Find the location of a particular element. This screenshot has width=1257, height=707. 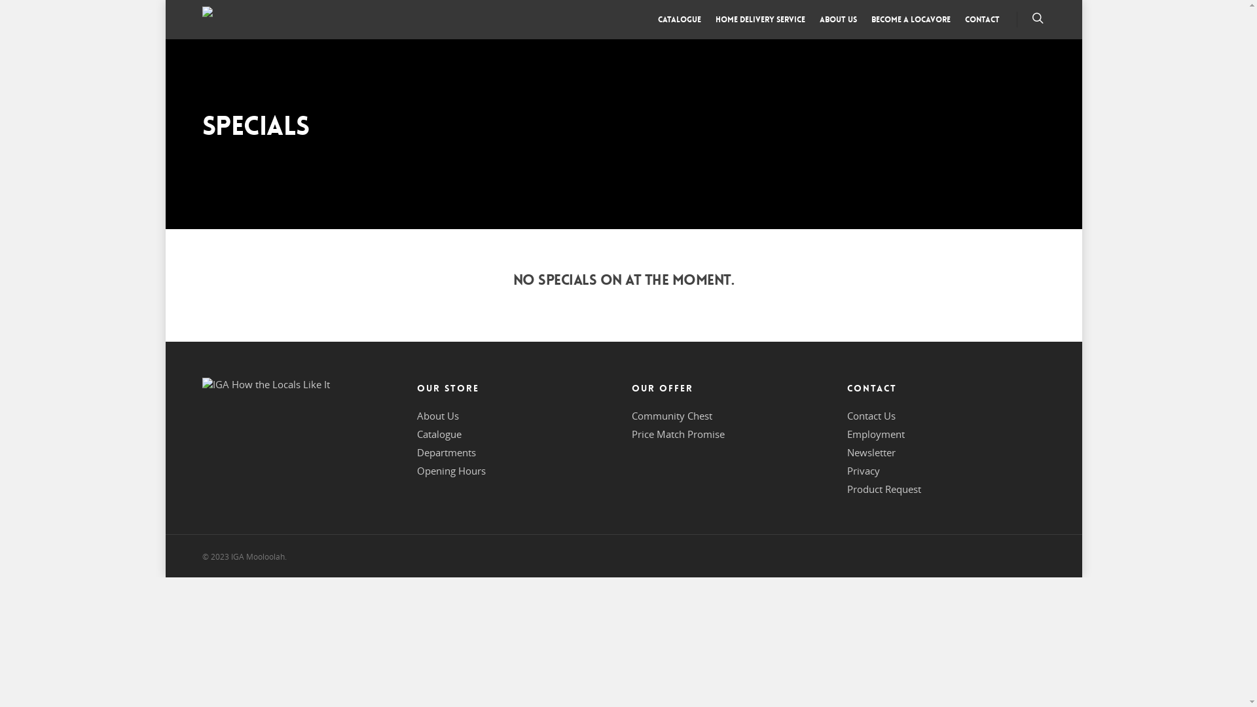

Become a Locavore is located at coordinates (910, 23).